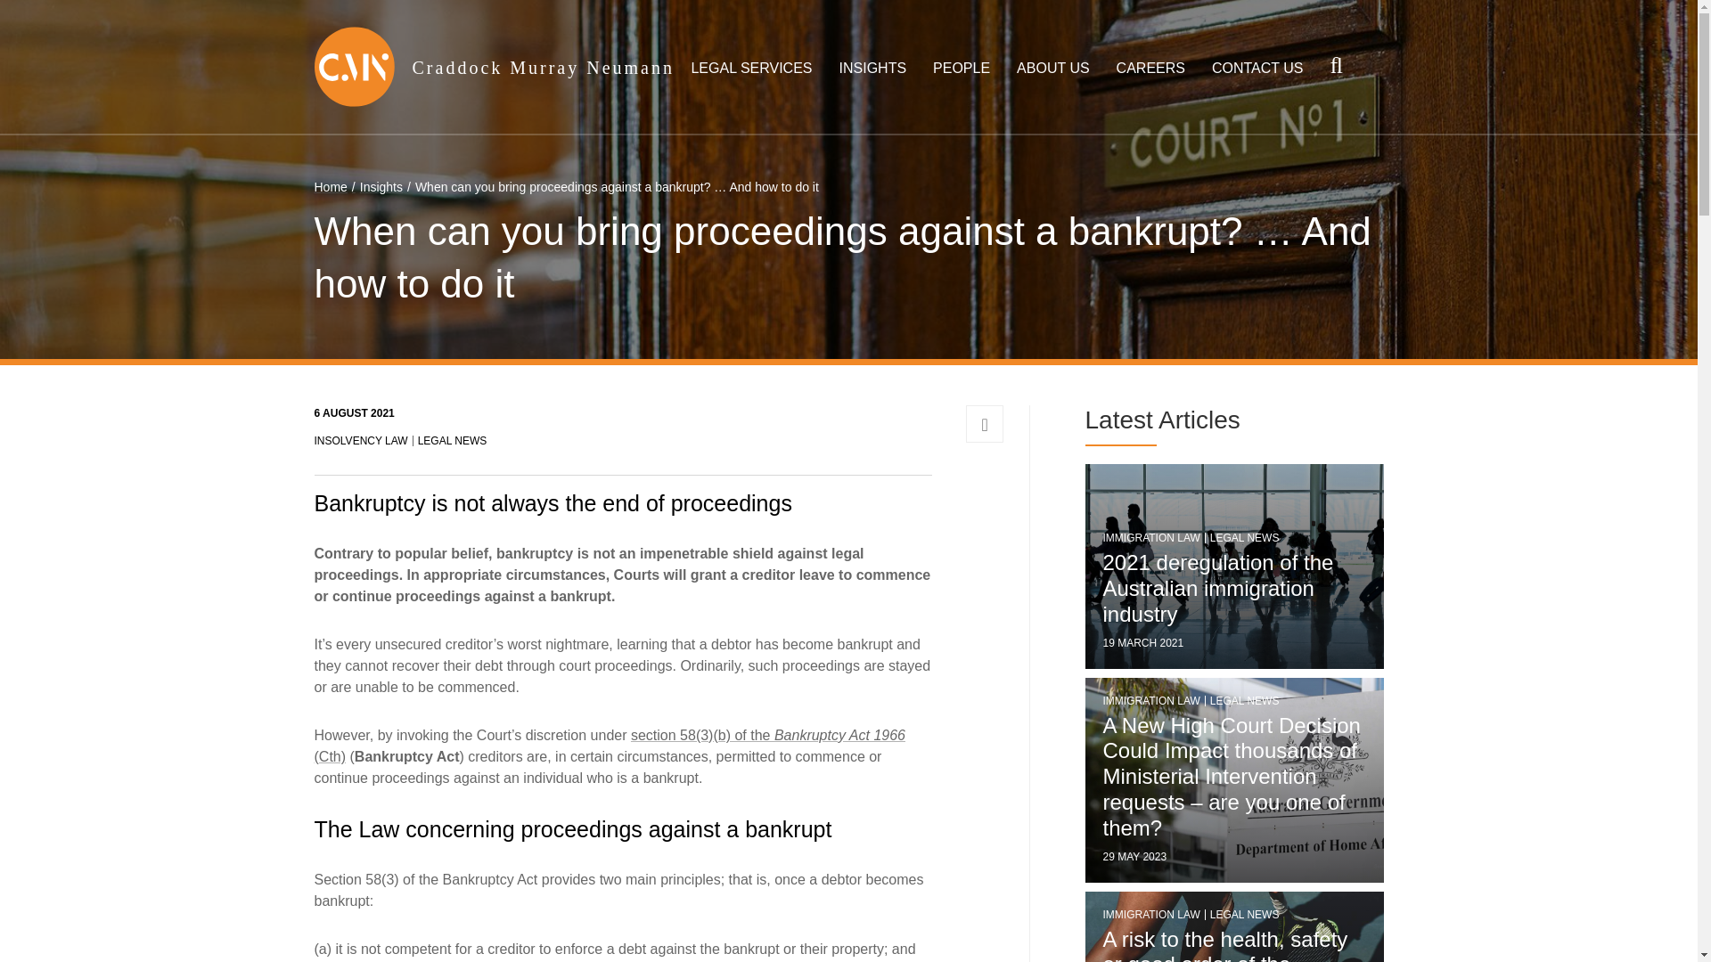 This screenshot has height=962, width=1711. I want to click on Home, so click(330, 187).